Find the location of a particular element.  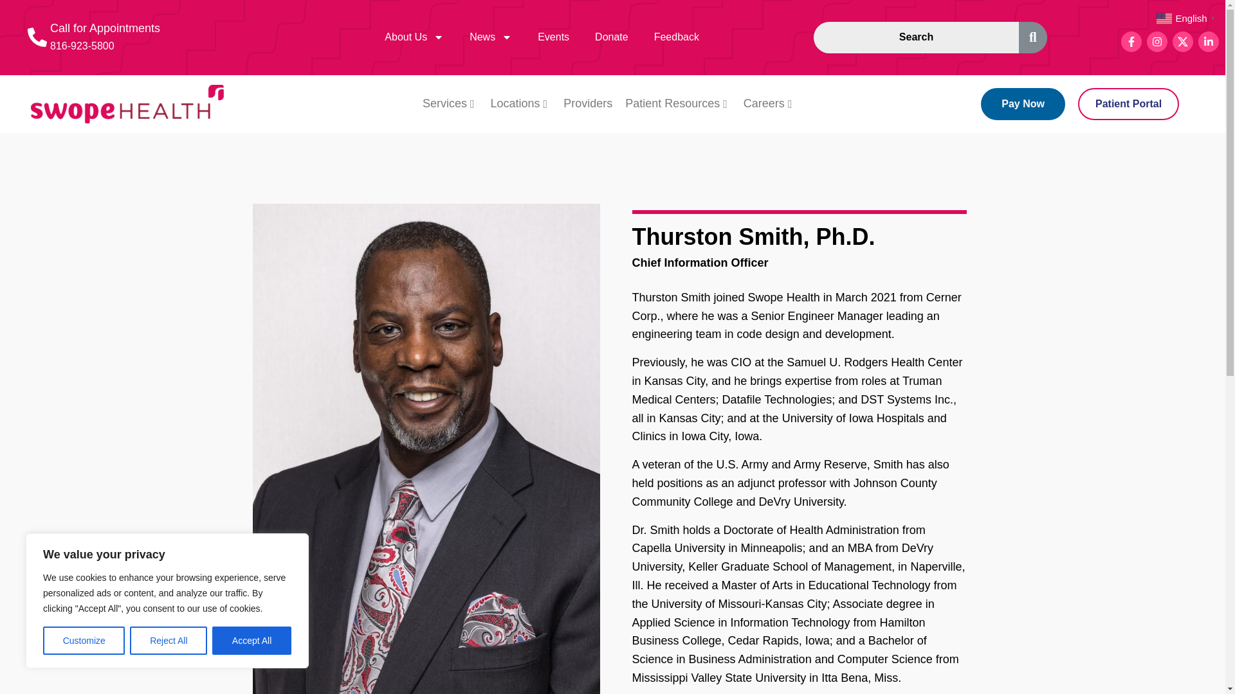

Events is located at coordinates (553, 37).